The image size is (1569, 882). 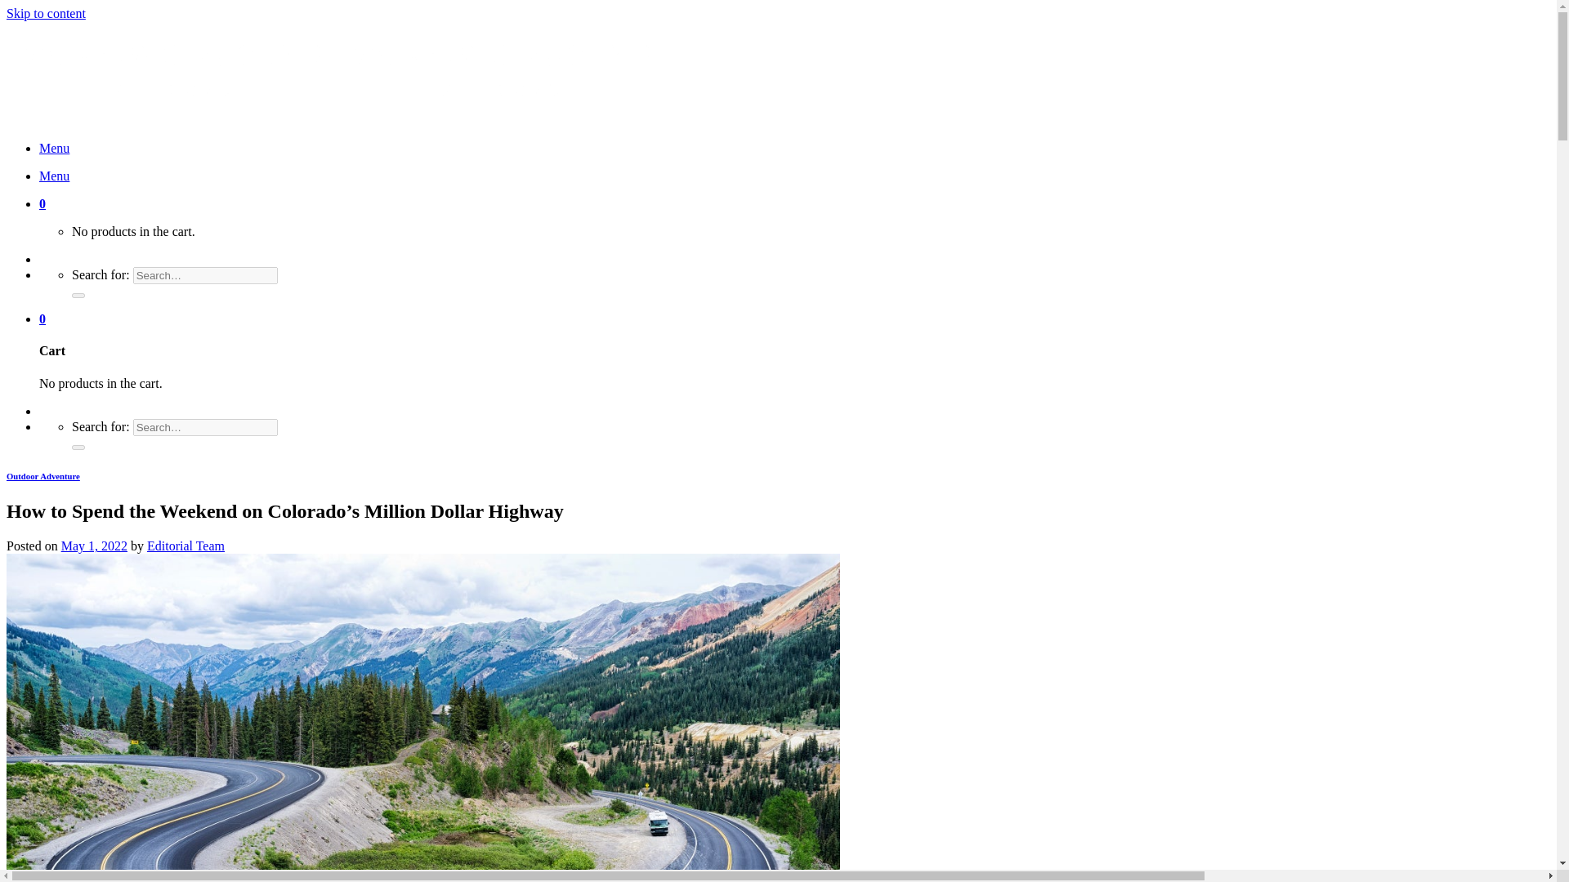 I want to click on Search, so click(x=78, y=296).